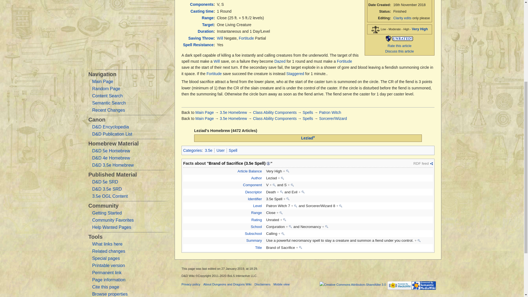 This screenshot has height=297, width=528. What do you see at coordinates (233, 118) in the screenshot?
I see `3.5e Homebrew` at bounding box center [233, 118].